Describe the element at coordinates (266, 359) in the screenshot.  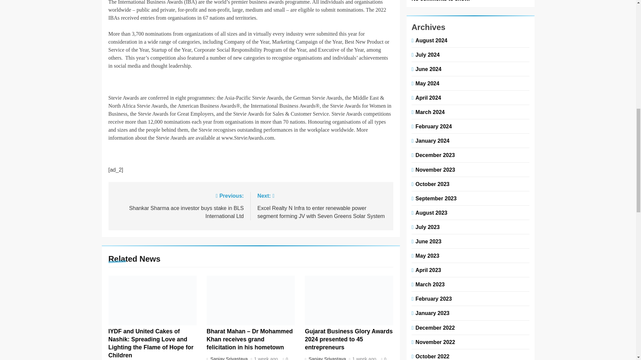
I see `1 week ago` at that location.